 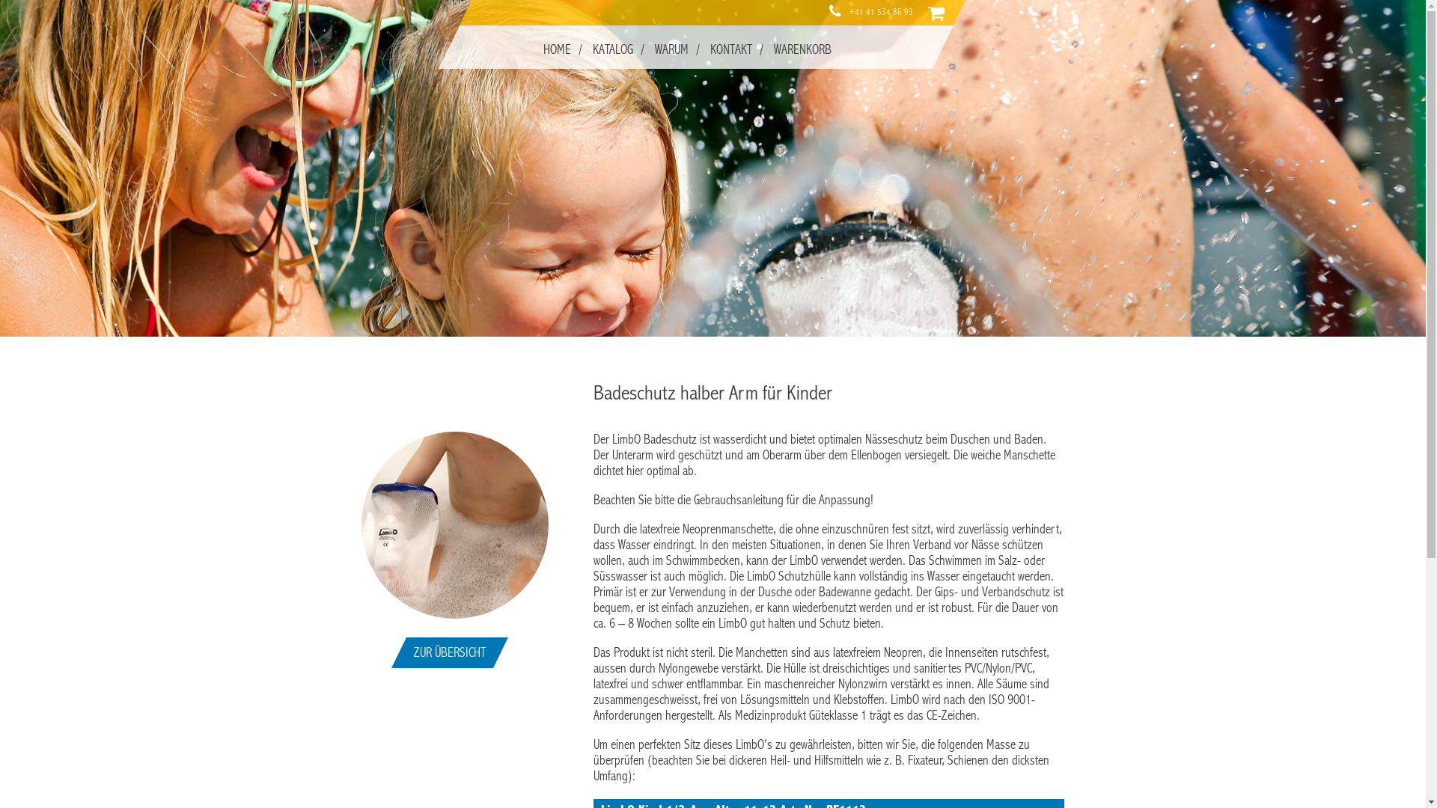 What do you see at coordinates (557, 49) in the screenshot?
I see `HOME` at bounding box center [557, 49].